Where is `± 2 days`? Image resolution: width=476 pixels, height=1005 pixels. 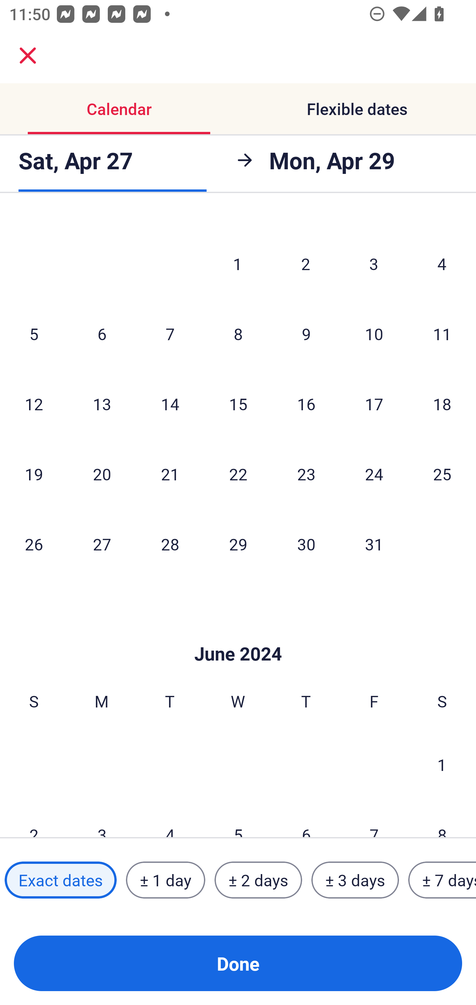
± 2 days is located at coordinates (258, 880).